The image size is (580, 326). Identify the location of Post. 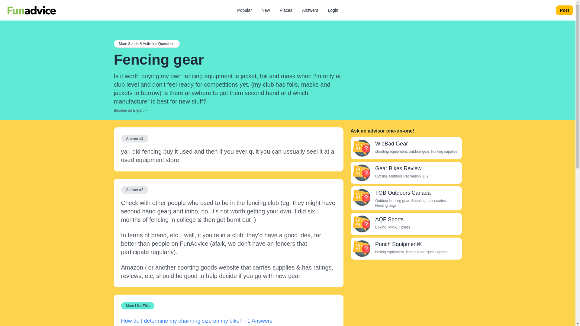
(564, 10).